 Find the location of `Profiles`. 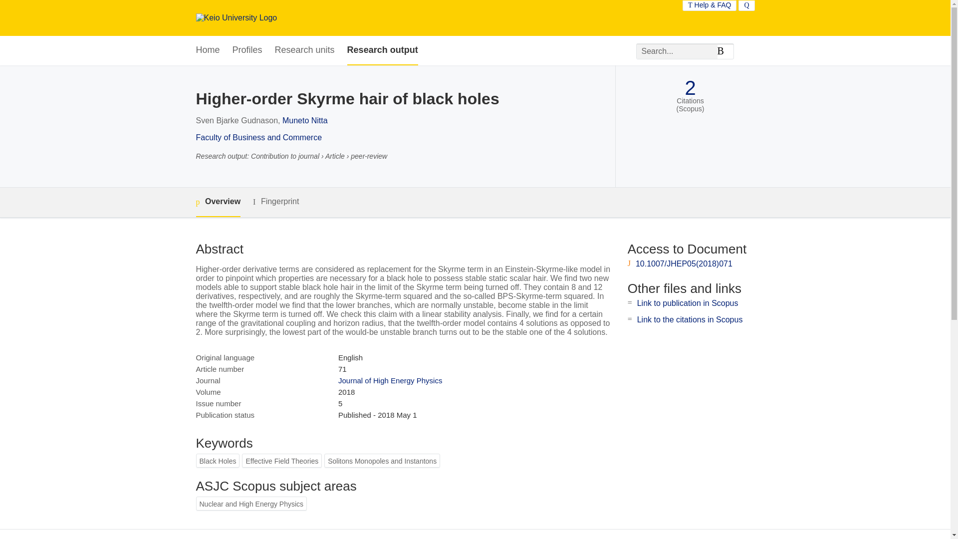

Profiles is located at coordinates (247, 50).